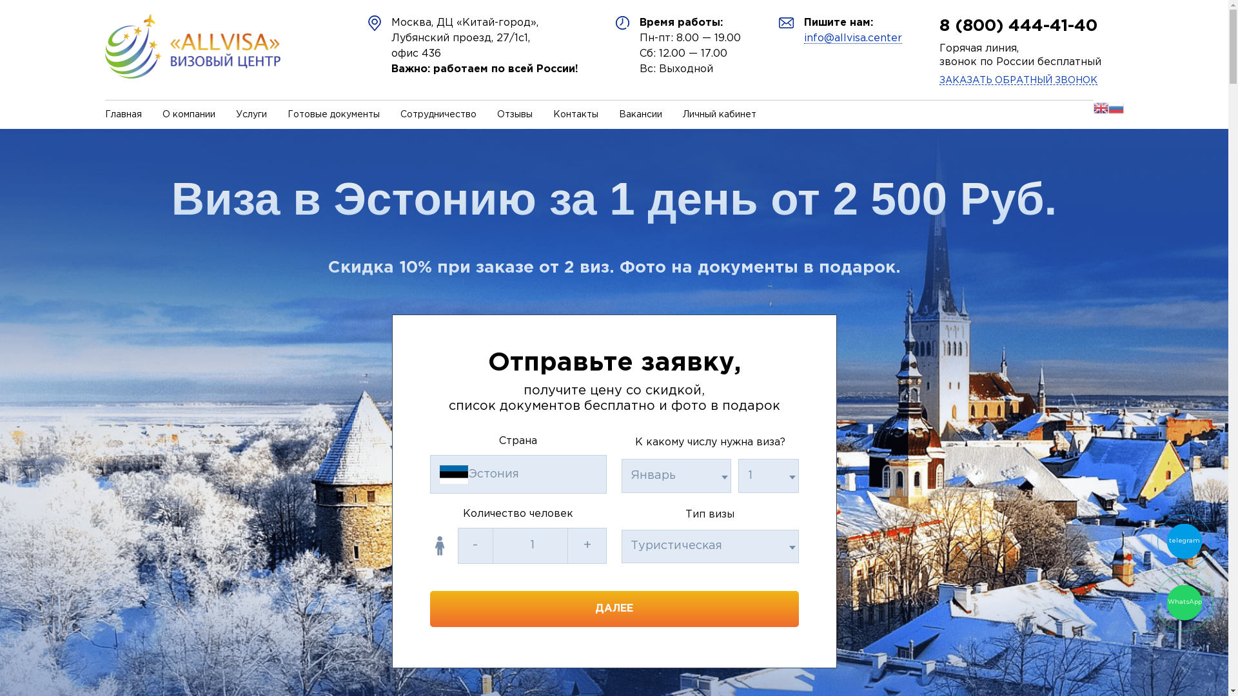 The height and width of the screenshot is (696, 1238). I want to click on 8 (800) 444-41-40, so click(1019, 26).